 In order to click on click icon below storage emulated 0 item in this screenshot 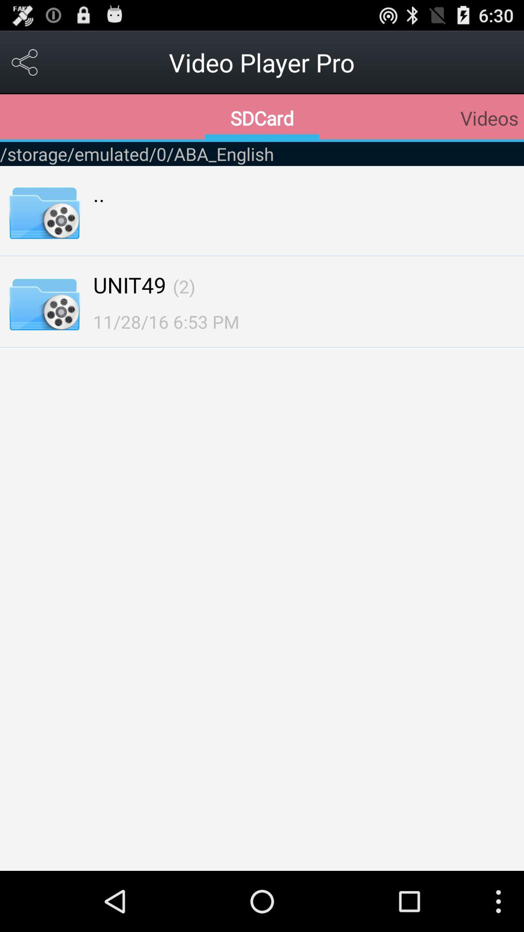, I will do `click(99, 193)`.